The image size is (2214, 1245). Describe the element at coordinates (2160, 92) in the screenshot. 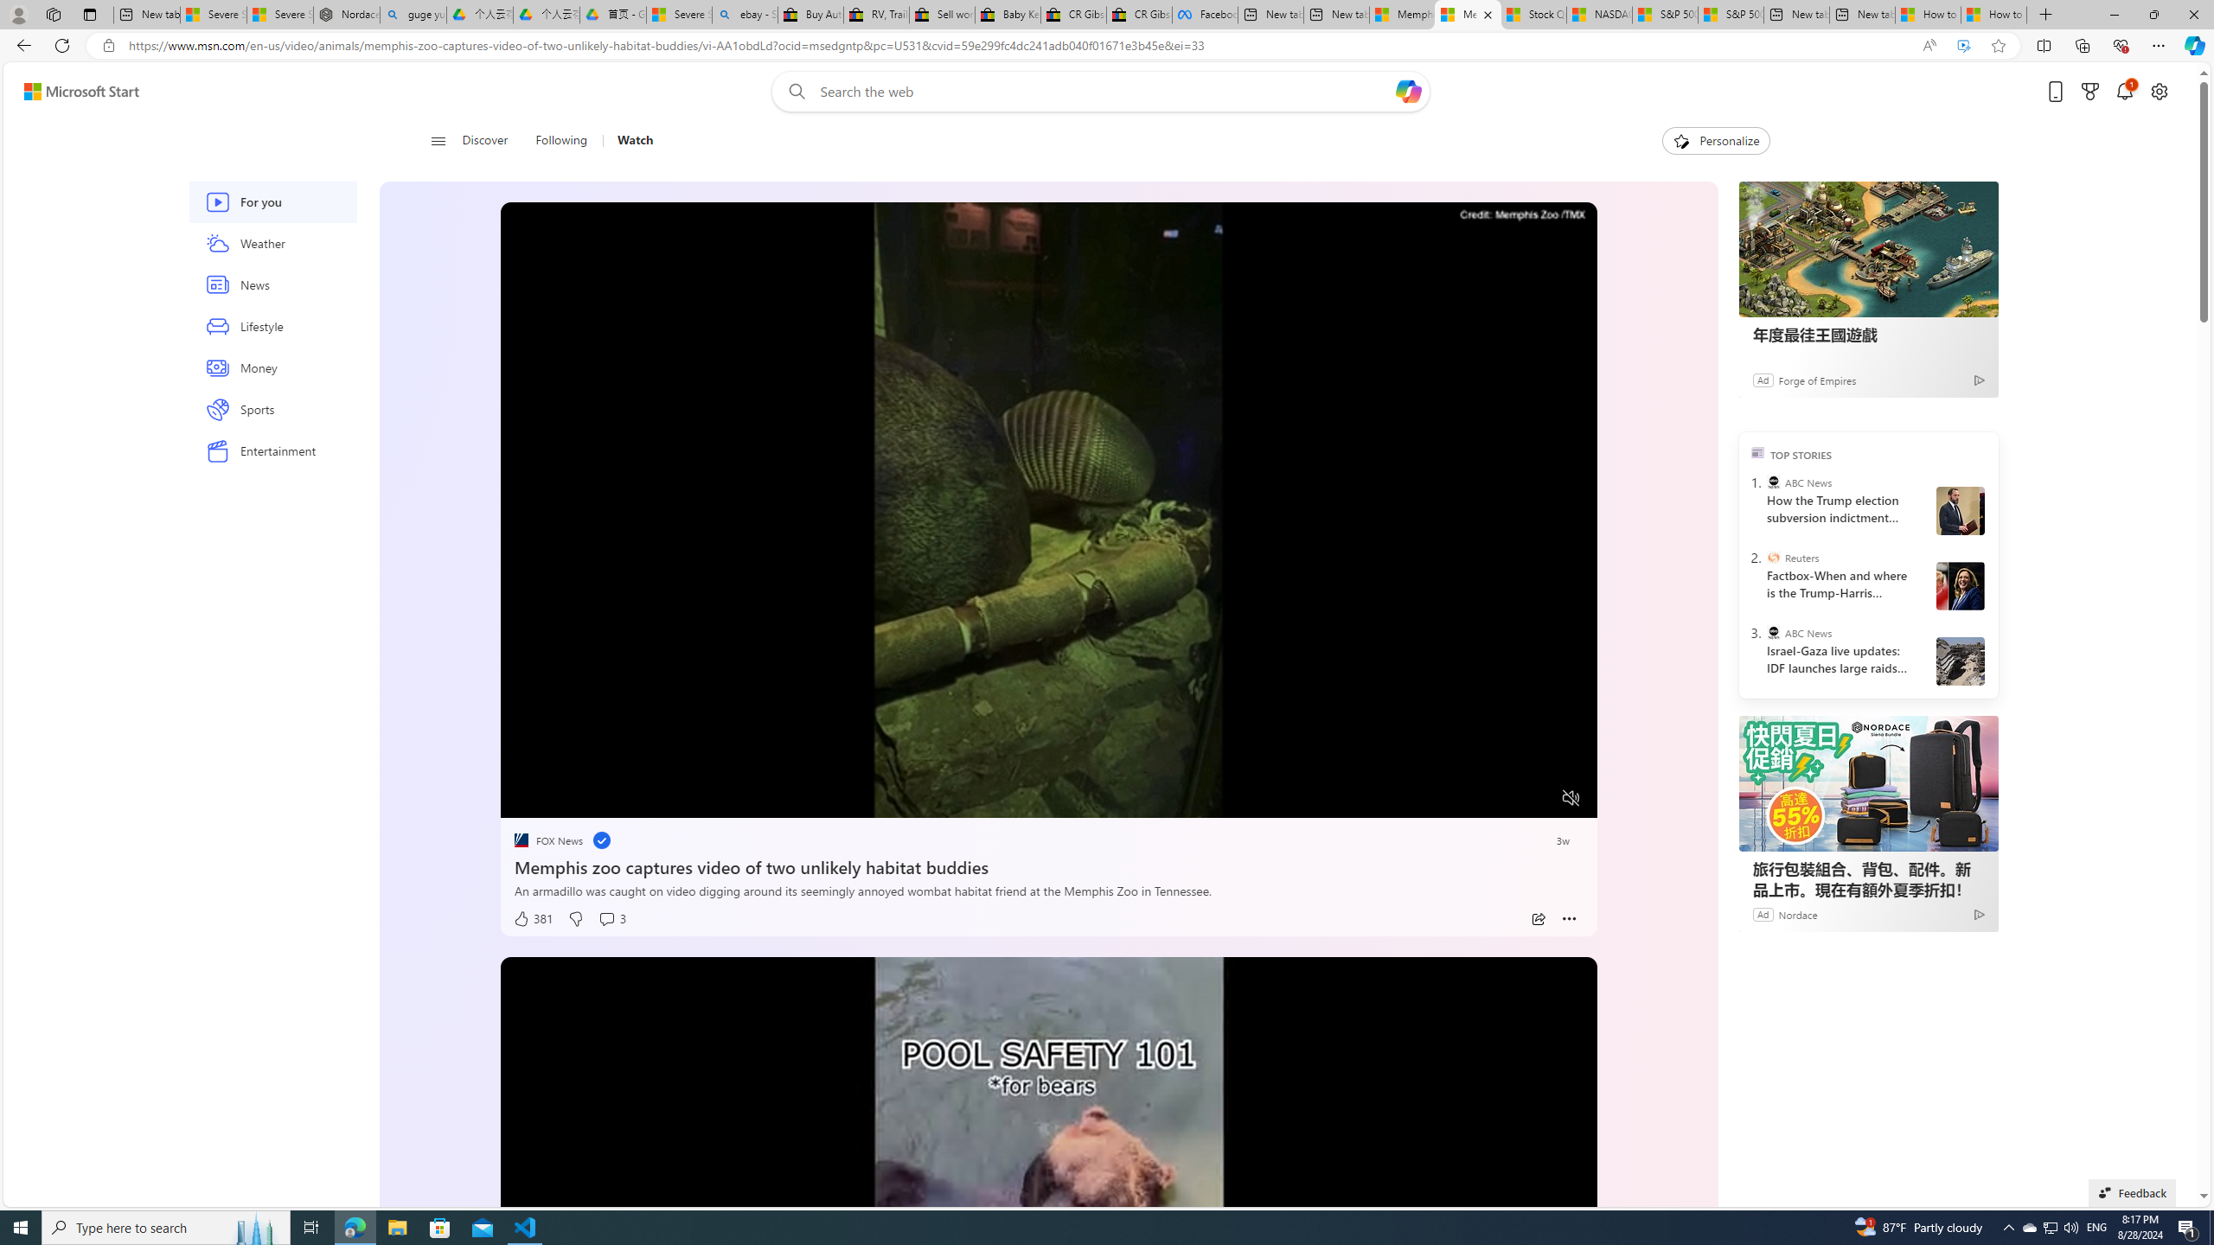

I see `Open settings` at that location.